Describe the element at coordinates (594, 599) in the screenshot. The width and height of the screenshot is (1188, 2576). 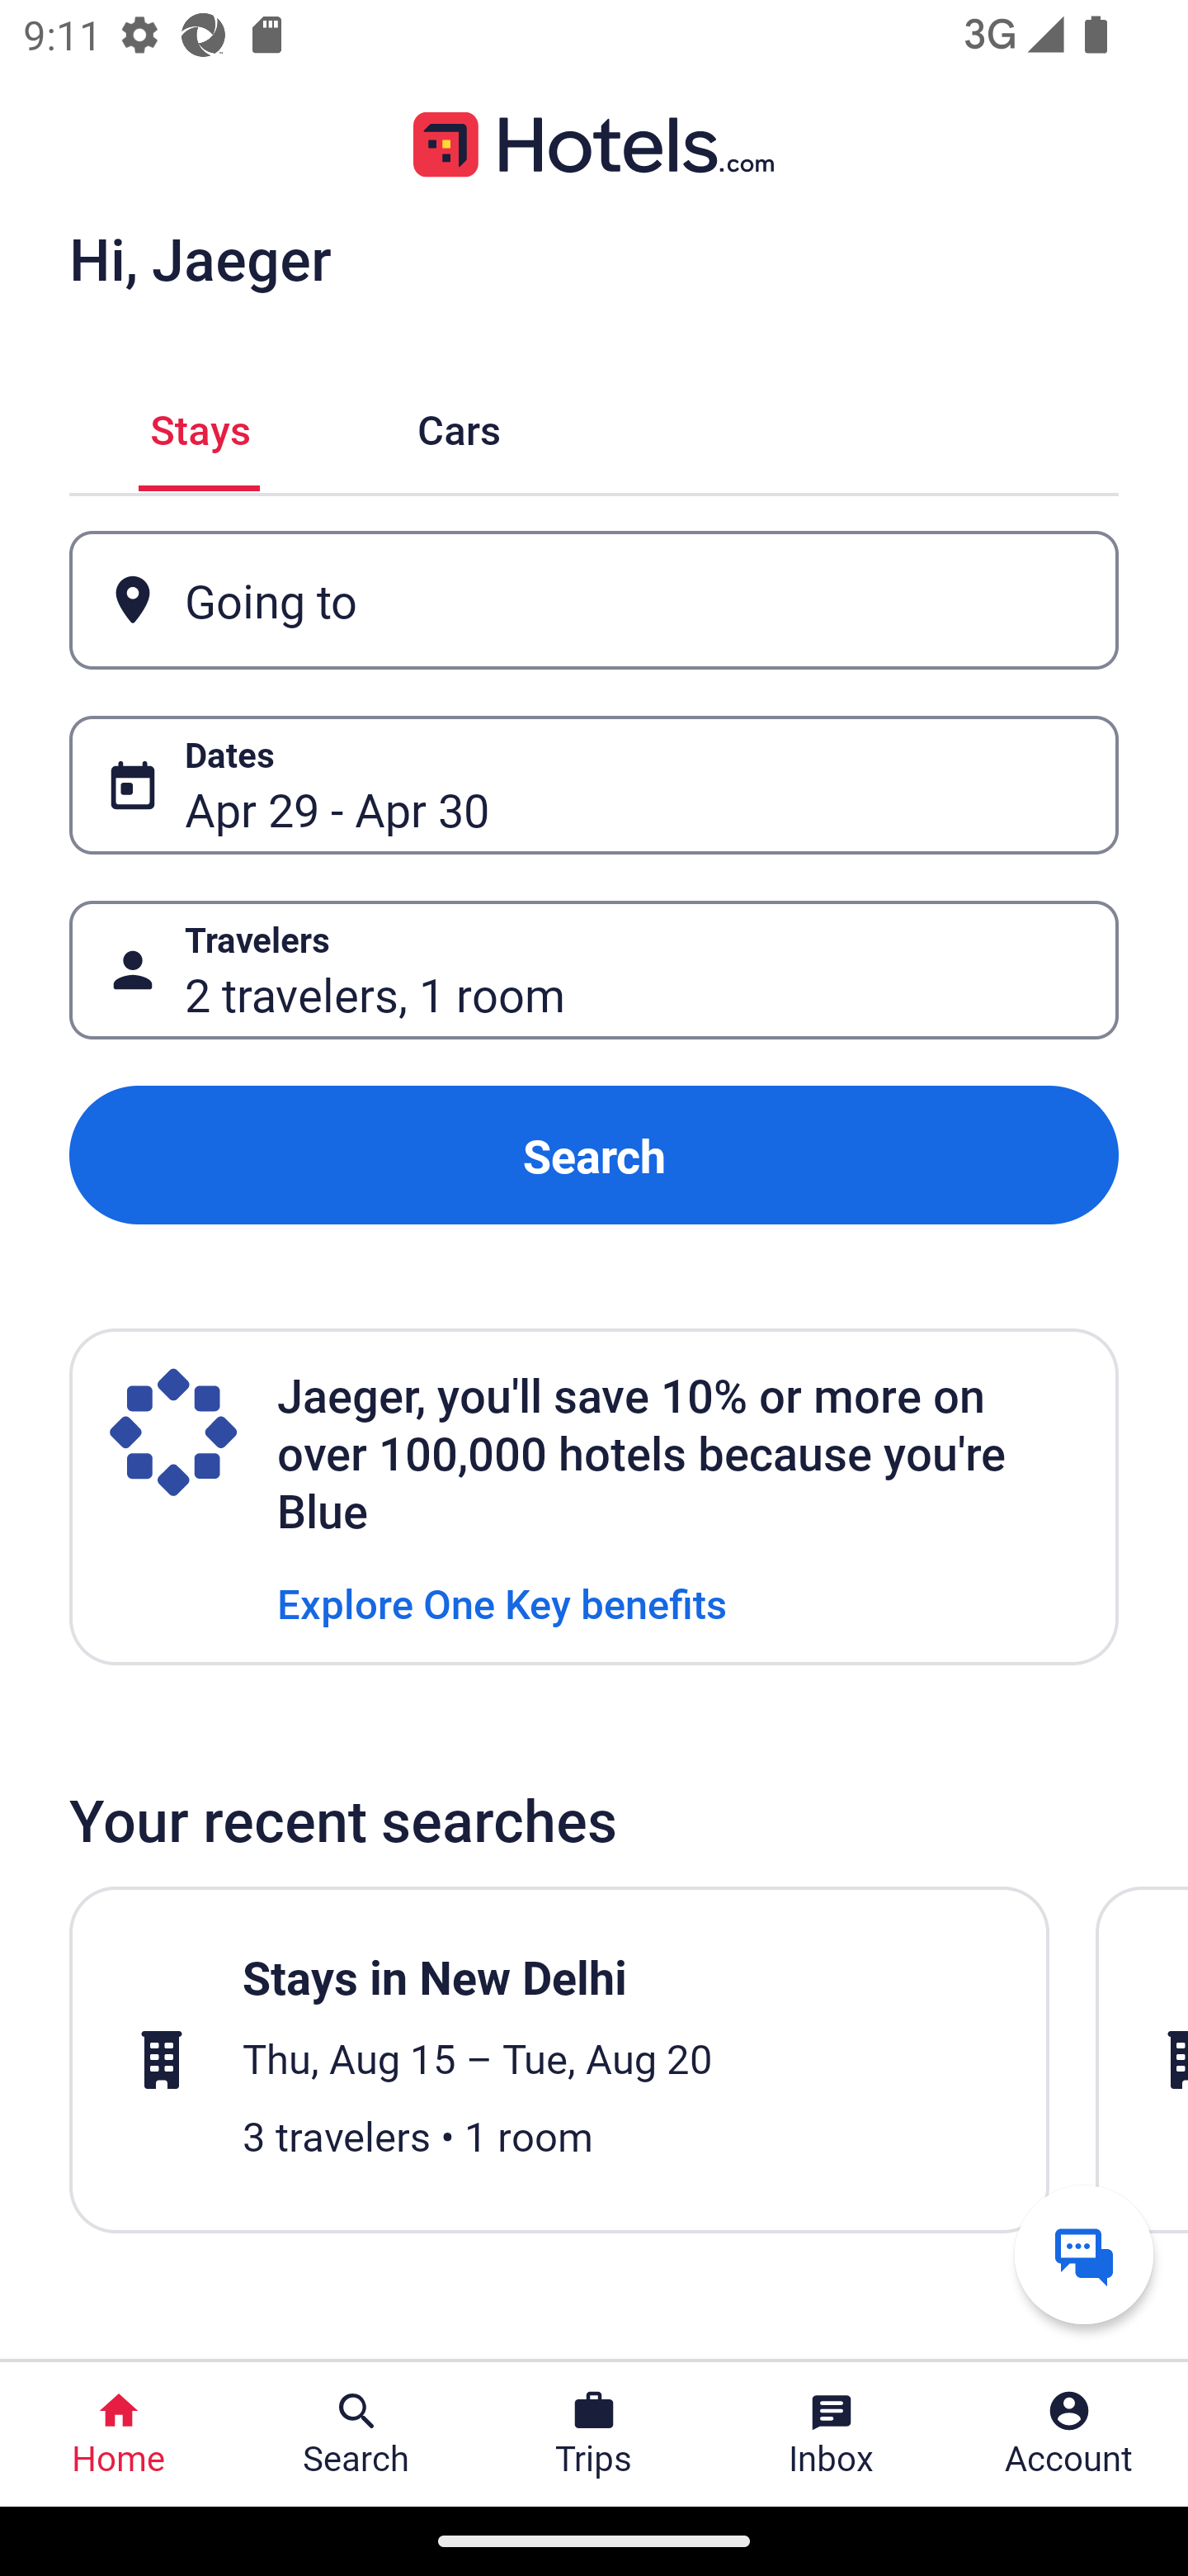
I see `Going to Button` at that location.